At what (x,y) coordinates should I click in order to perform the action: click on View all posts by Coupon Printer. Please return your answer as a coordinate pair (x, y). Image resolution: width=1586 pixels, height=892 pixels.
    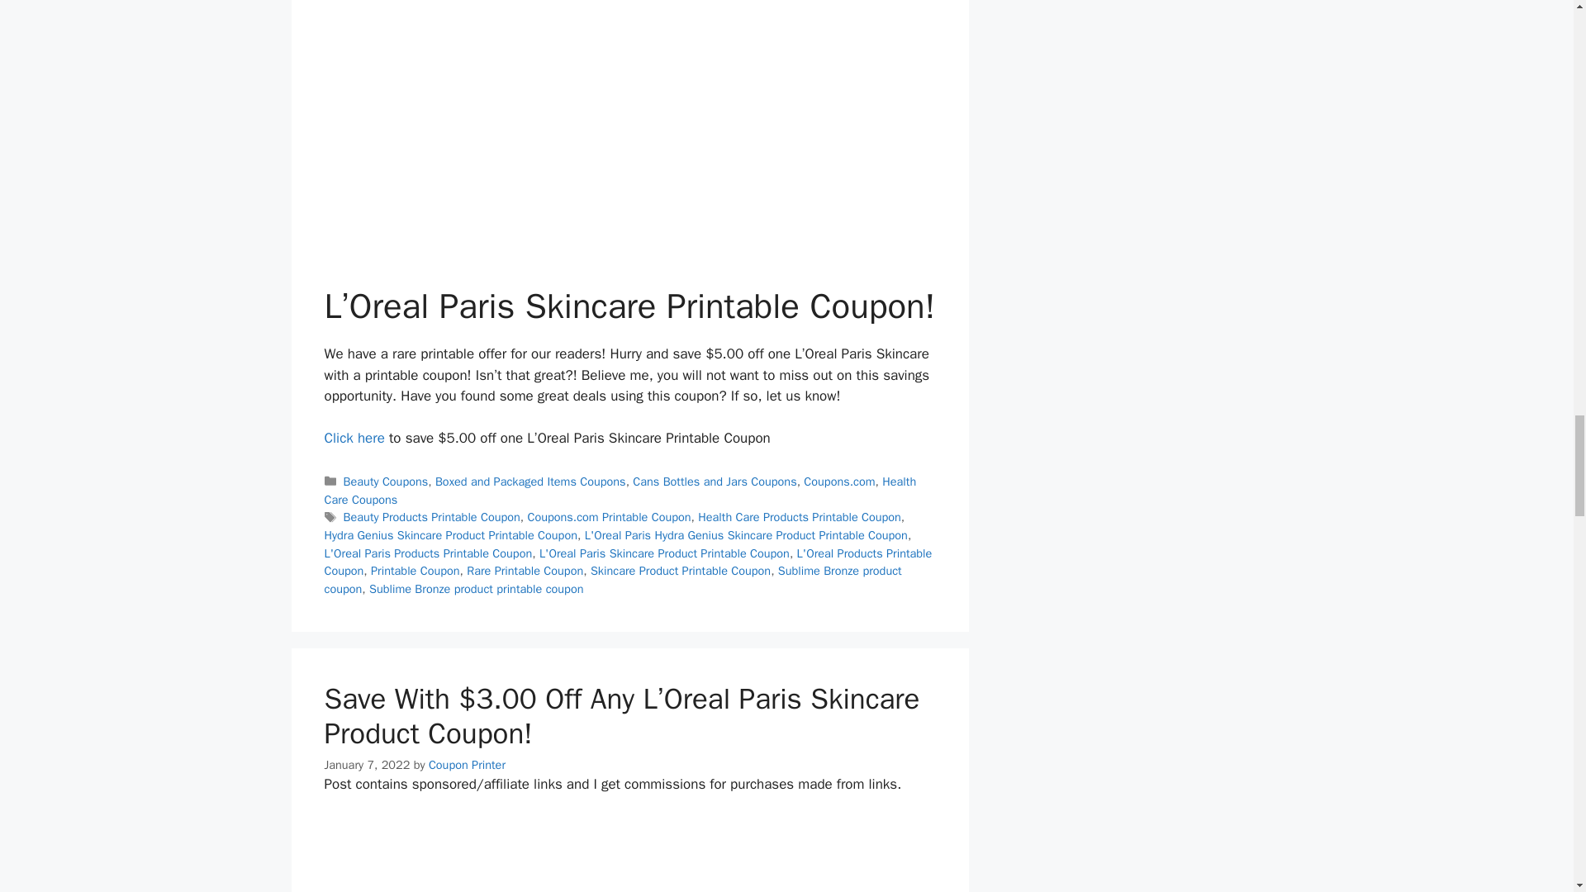
    Looking at the image, I should click on (467, 765).